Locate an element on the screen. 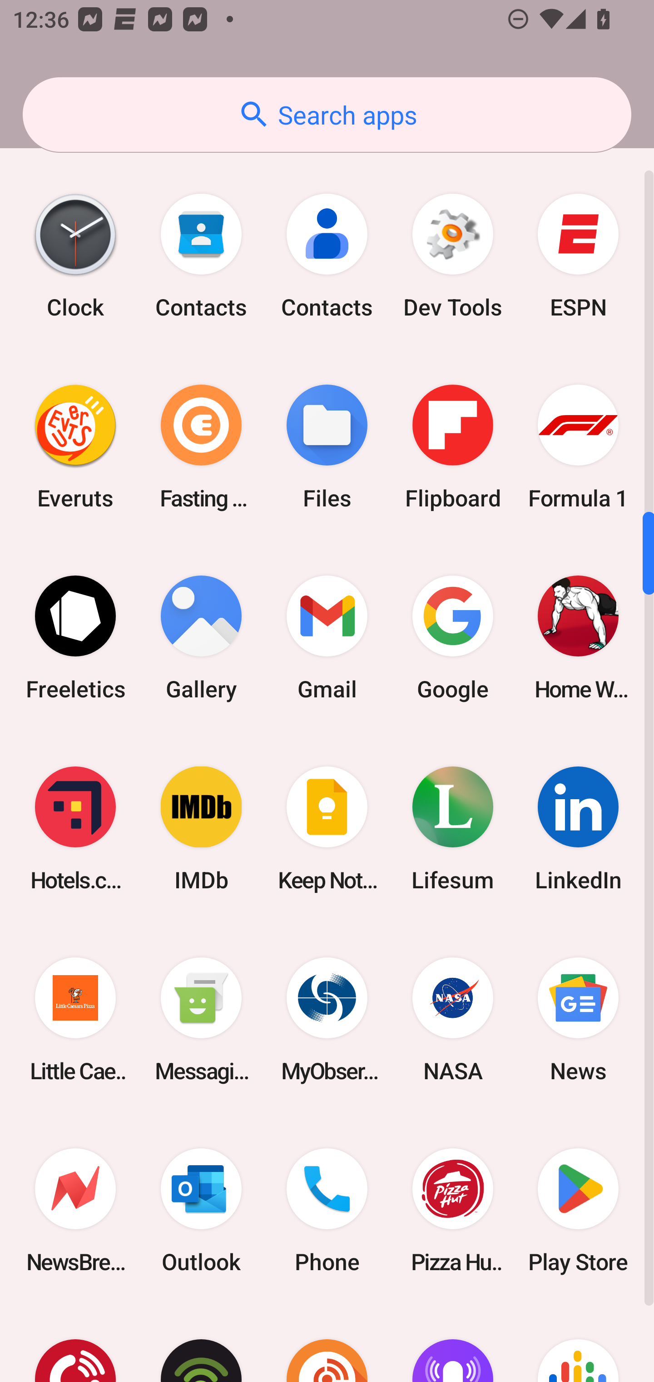 This screenshot has height=1382, width=654. Dev Tools is located at coordinates (452, 255).